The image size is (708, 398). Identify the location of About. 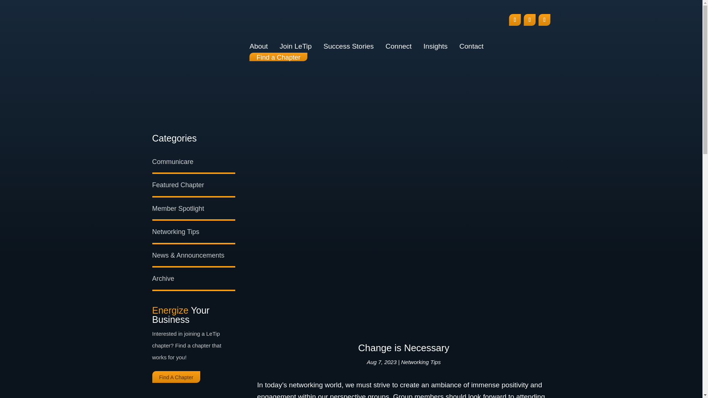
(259, 46).